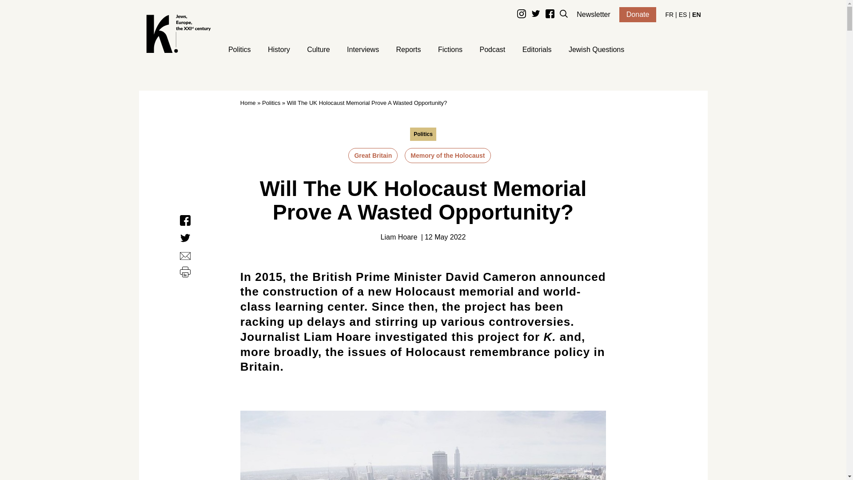 This screenshot has width=853, height=480. I want to click on FR, so click(669, 14).